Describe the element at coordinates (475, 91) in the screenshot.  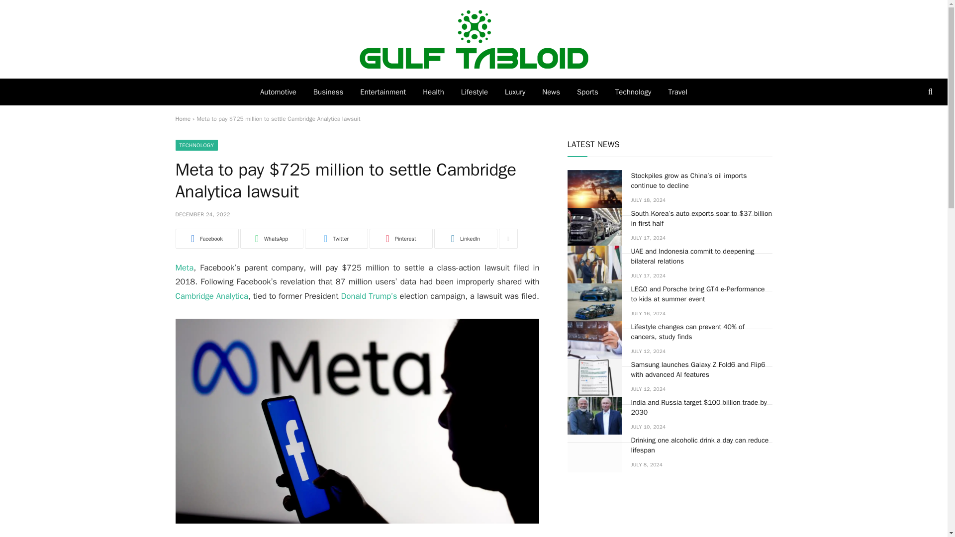
I see `Lifestyle` at that location.